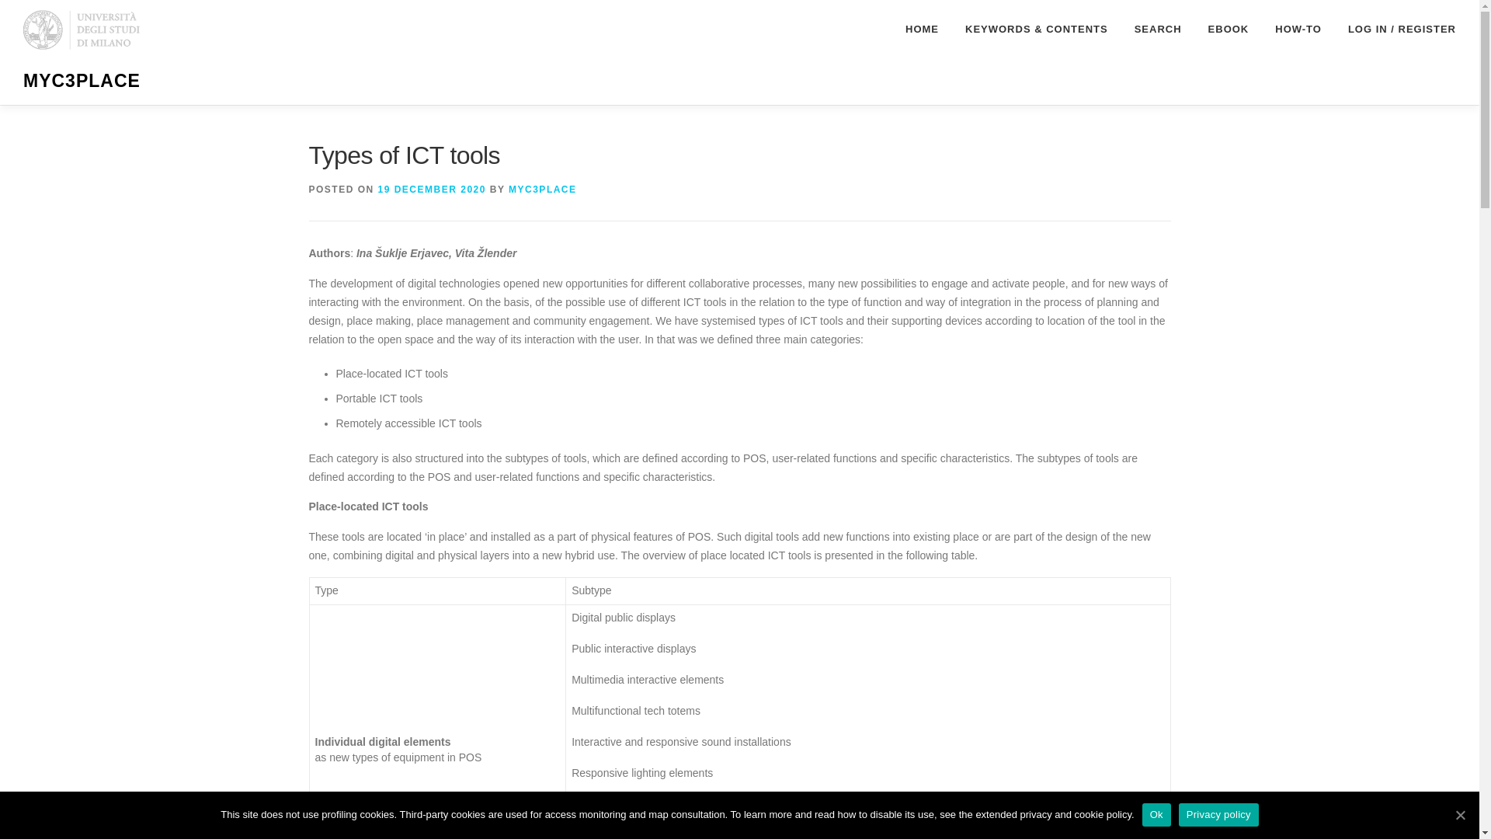 The width and height of the screenshot is (1491, 839). I want to click on Ok, so click(1156, 814).